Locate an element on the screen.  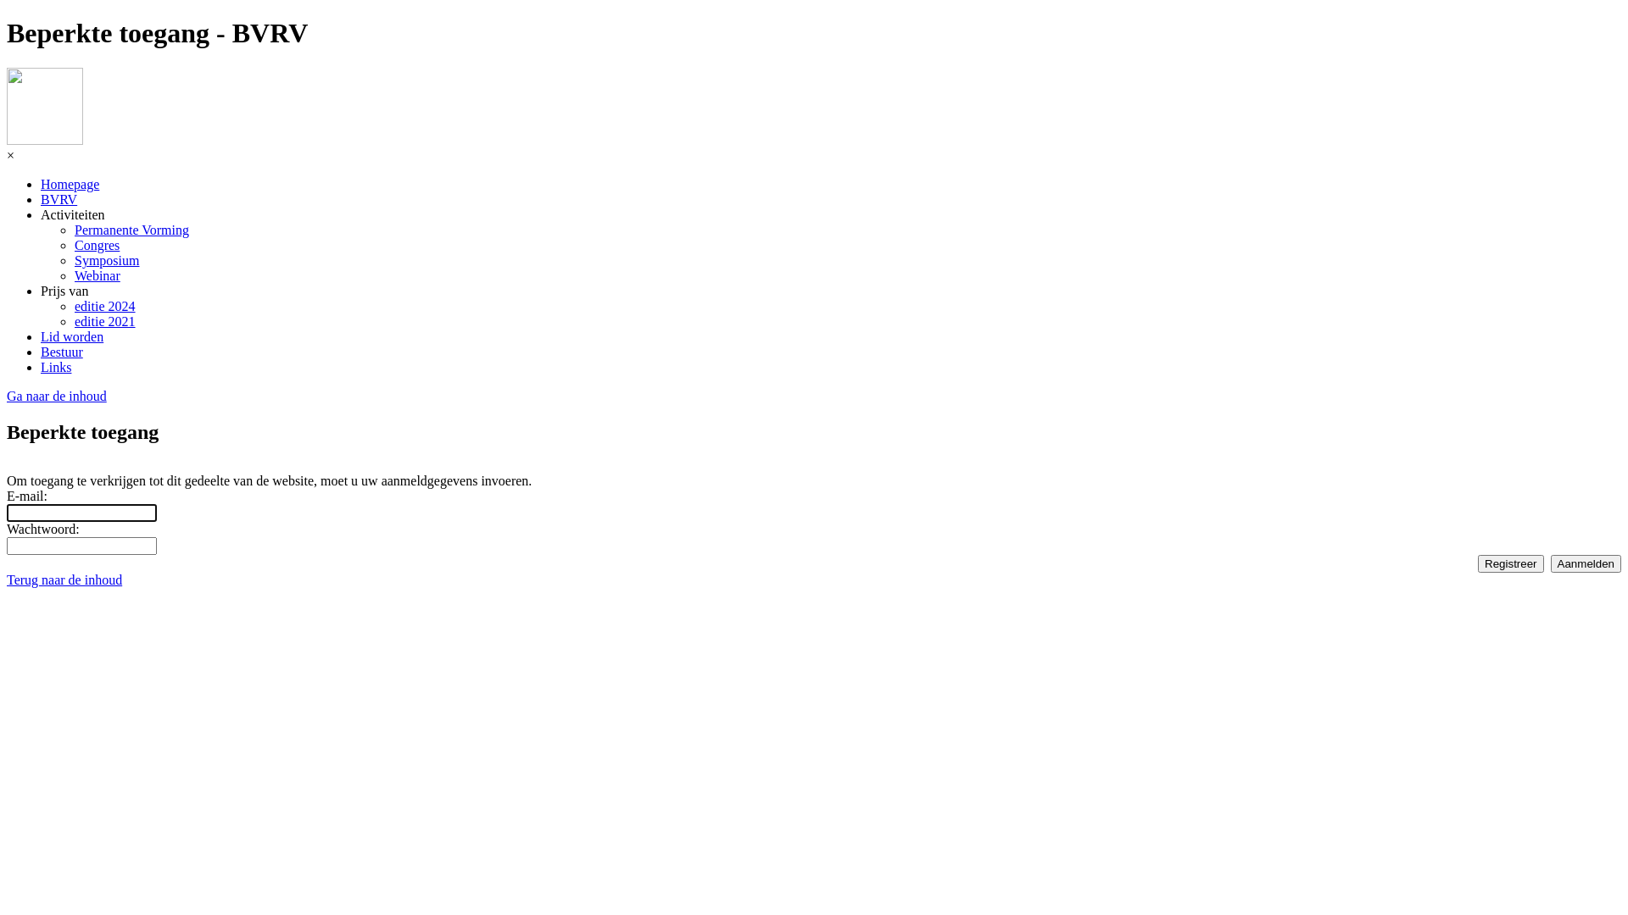
editie 2024 is located at coordinates (105, 307).